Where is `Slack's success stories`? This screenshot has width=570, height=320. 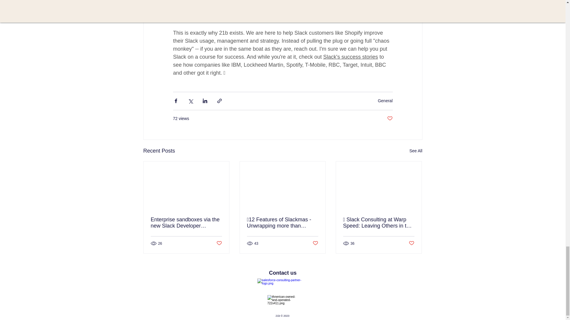
Slack's success stories is located at coordinates (350, 57).